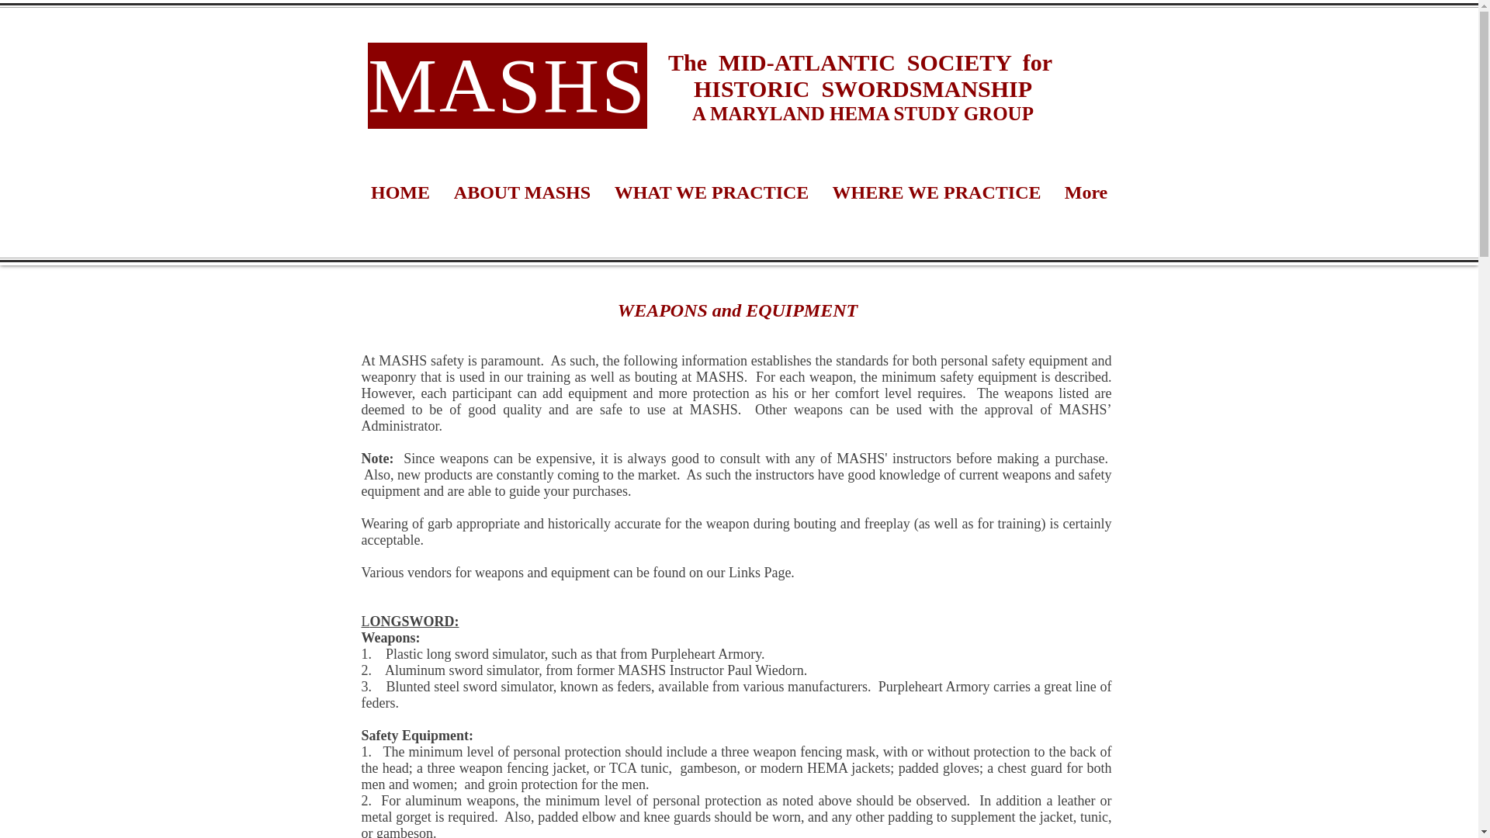  What do you see at coordinates (400, 192) in the screenshot?
I see `HOME` at bounding box center [400, 192].